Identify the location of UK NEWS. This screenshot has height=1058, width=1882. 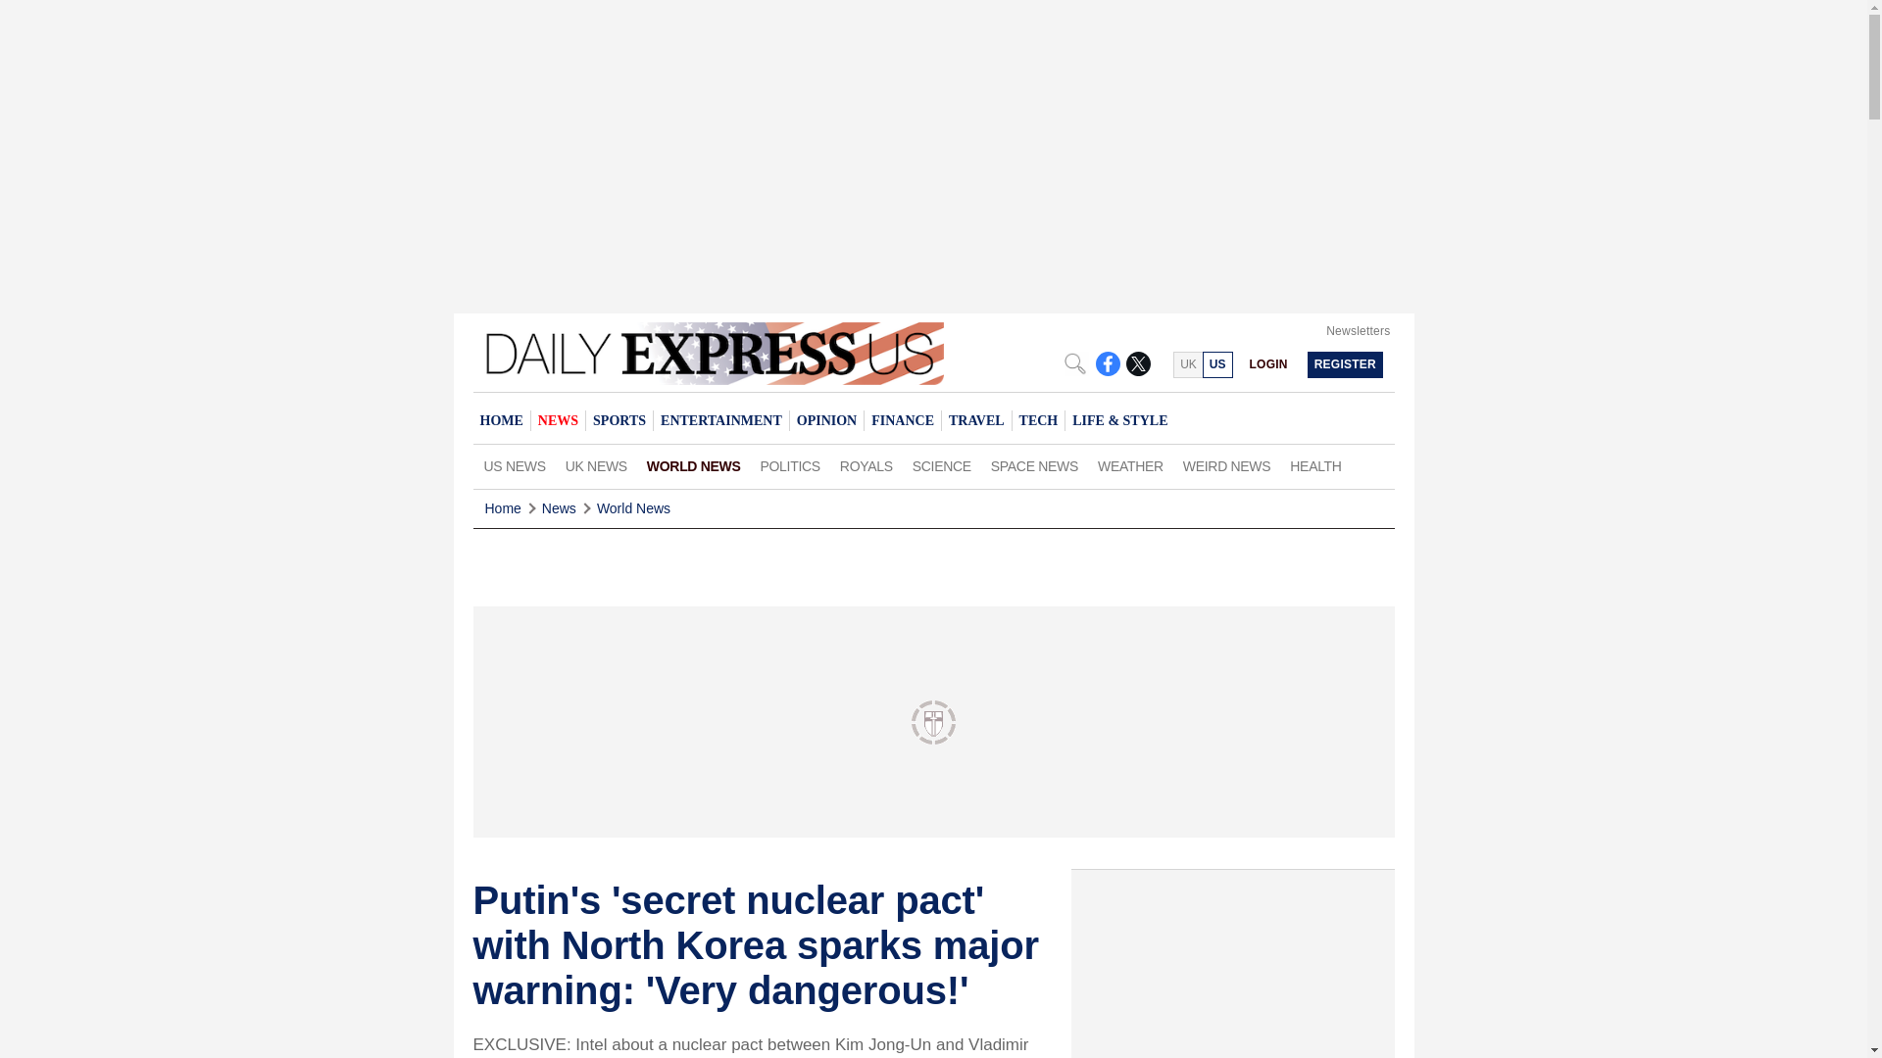
(596, 466).